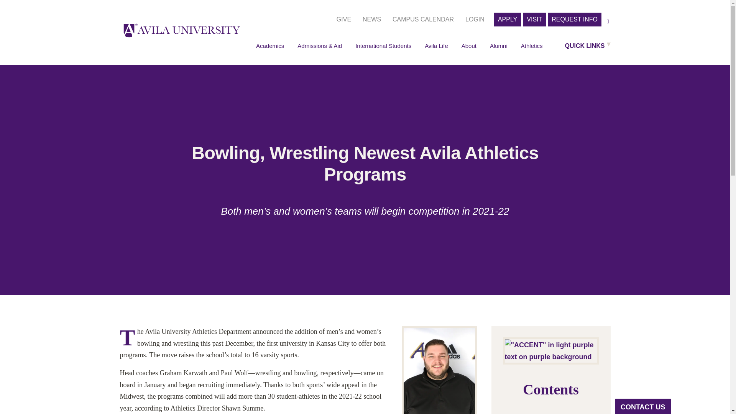 Image resolution: width=736 pixels, height=414 pixels. I want to click on Campus Calendar, so click(423, 20).